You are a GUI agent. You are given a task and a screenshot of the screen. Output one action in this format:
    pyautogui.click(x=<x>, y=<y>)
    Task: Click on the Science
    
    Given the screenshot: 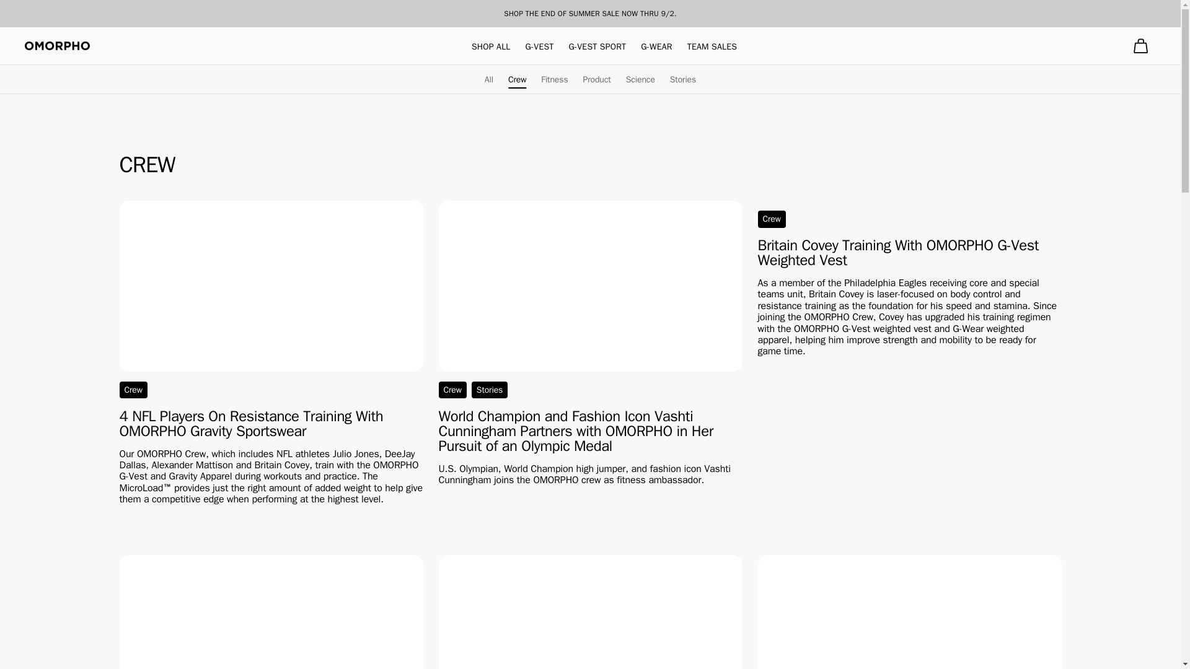 What is the action you would take?
    pyautogui.click(x=640, y=79)
    